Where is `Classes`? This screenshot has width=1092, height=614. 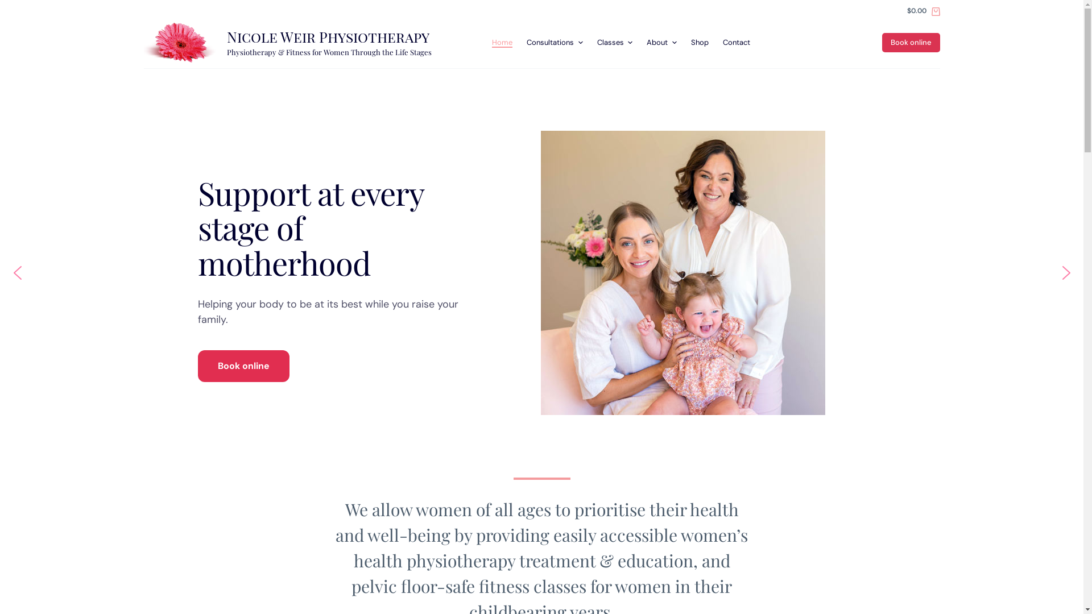
Classes is located at coordinates (615, 43).